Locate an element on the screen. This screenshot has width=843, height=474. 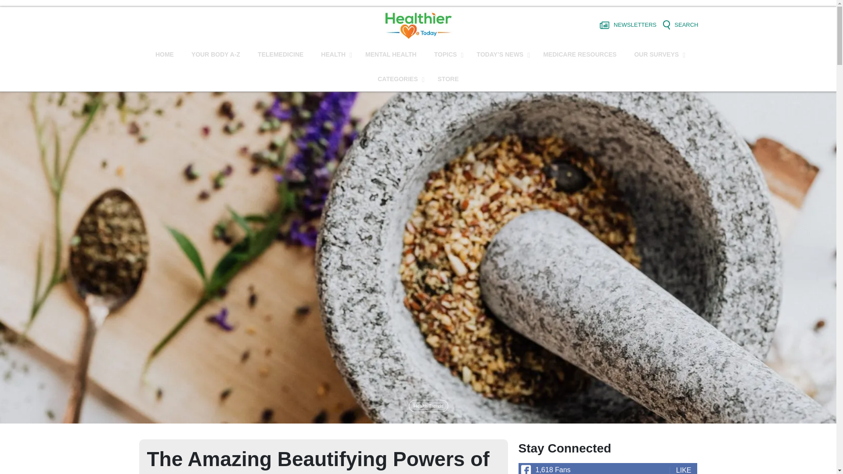
HOME is located at coordinates (165, 54).